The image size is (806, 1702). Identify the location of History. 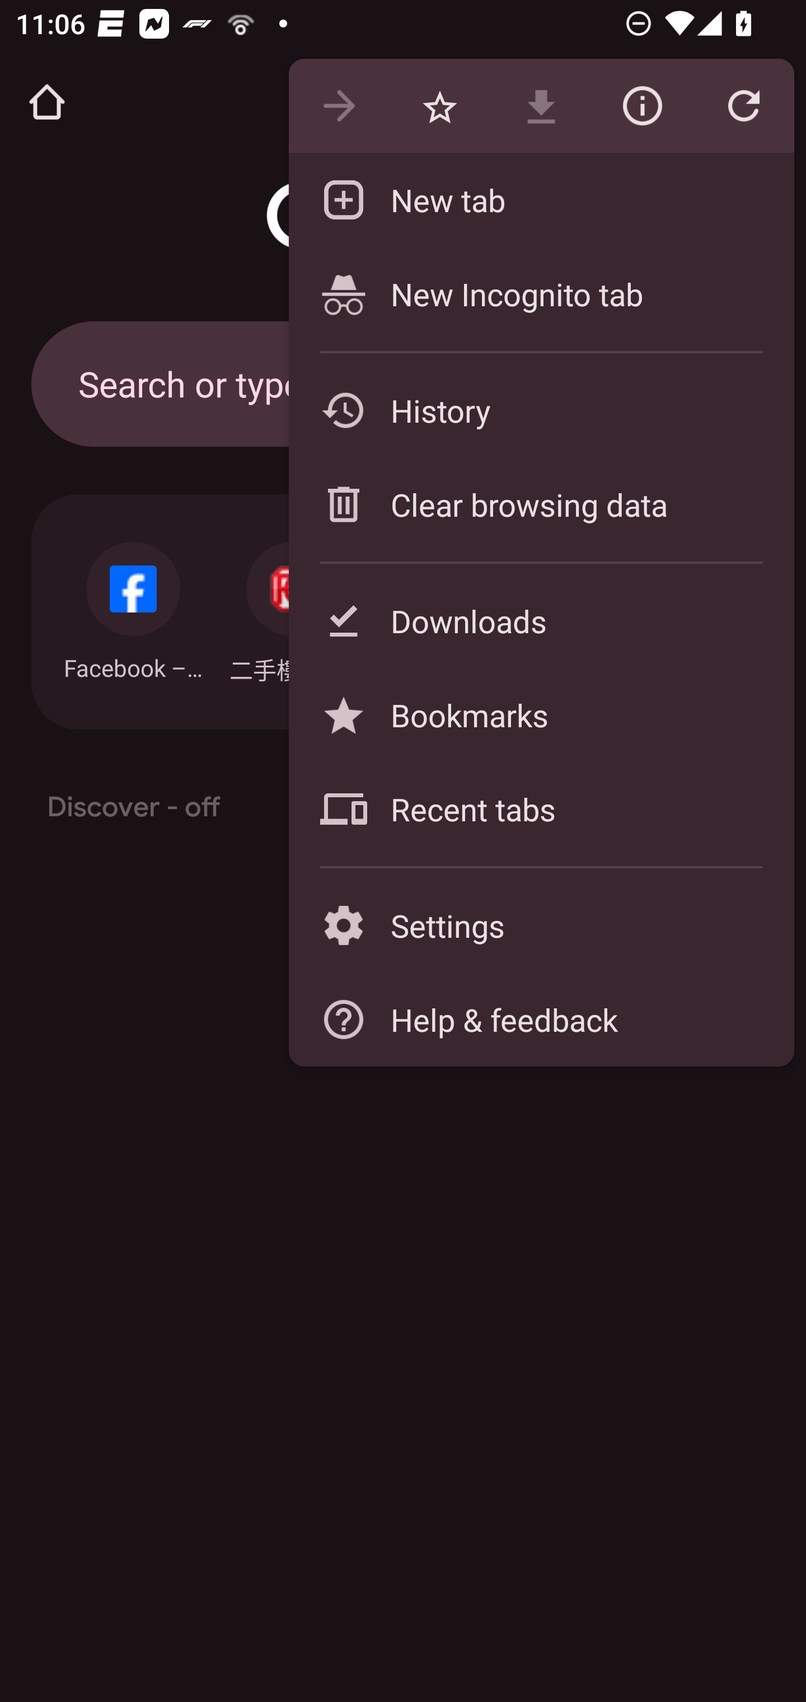
(541, 410).